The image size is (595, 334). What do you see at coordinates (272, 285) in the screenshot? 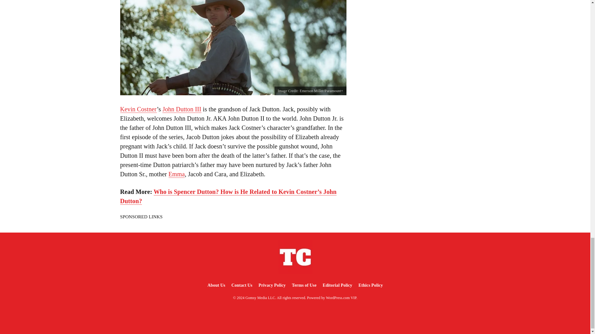
I see `Privacy Policy` at bounding box center [272, 285].